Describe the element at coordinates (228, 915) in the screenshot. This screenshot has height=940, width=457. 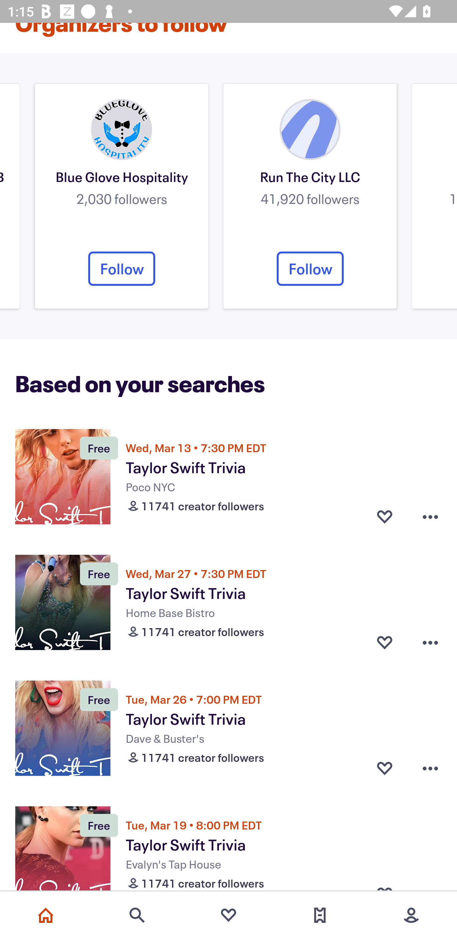
I see `Favorites` at that location.